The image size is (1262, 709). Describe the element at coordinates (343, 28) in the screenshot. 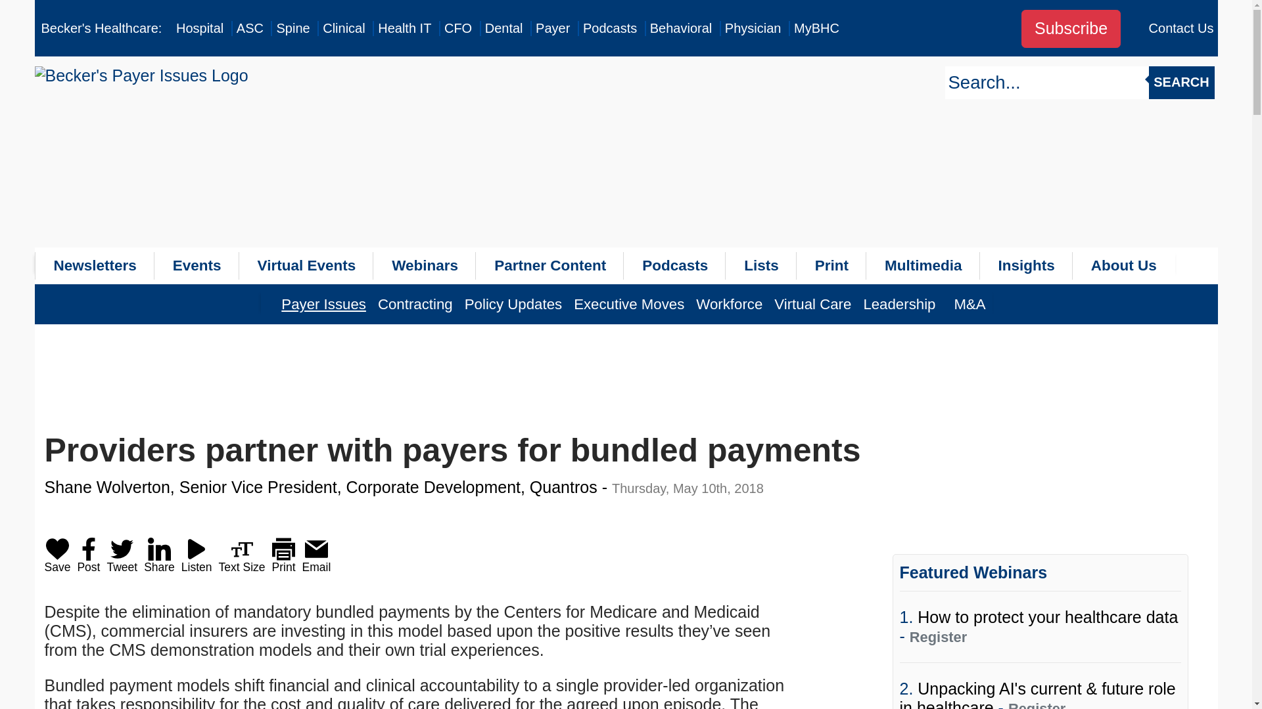

I see `Clinical` at that location.